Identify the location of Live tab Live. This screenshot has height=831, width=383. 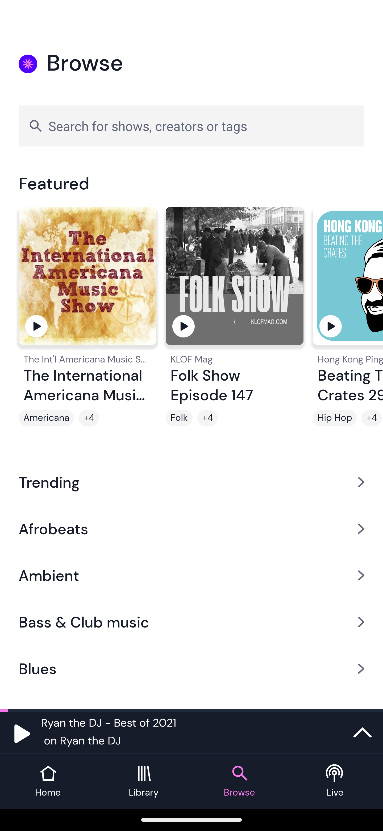
(335, 781).